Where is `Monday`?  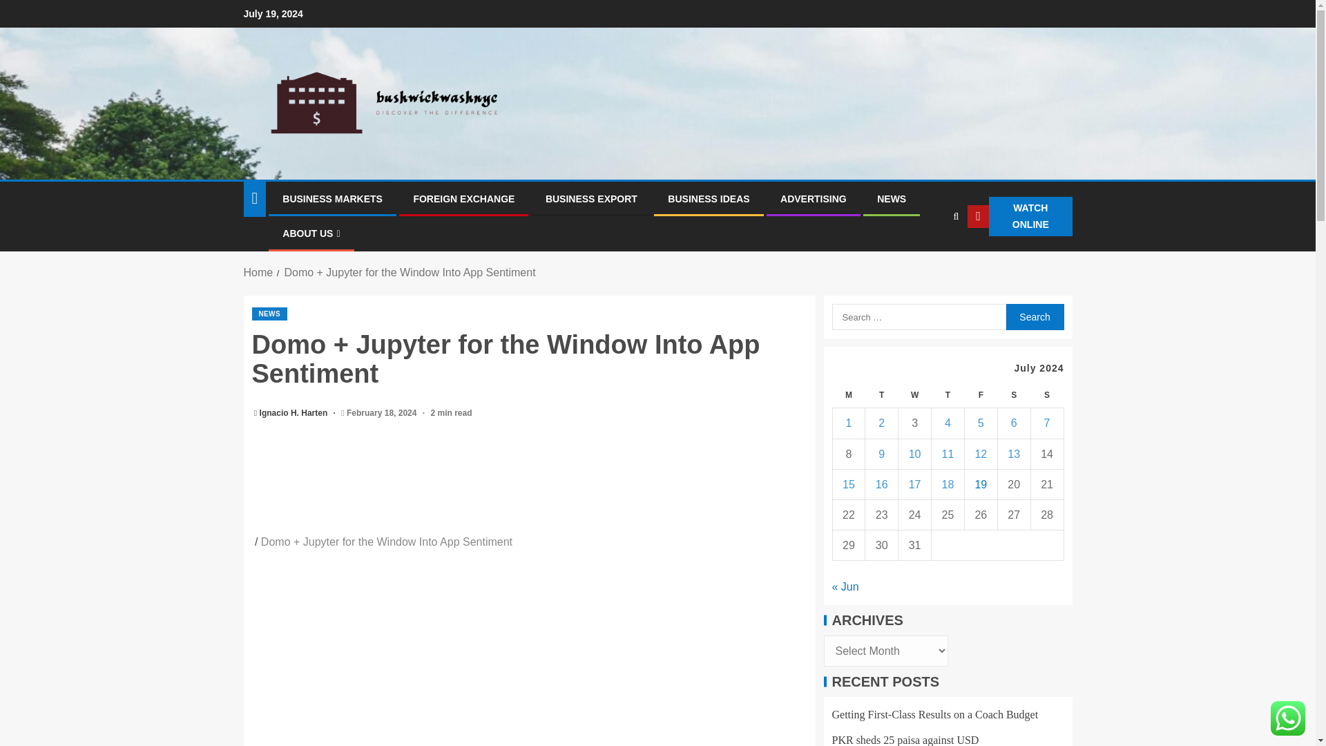 Monday is located at coordinates (849, 395).